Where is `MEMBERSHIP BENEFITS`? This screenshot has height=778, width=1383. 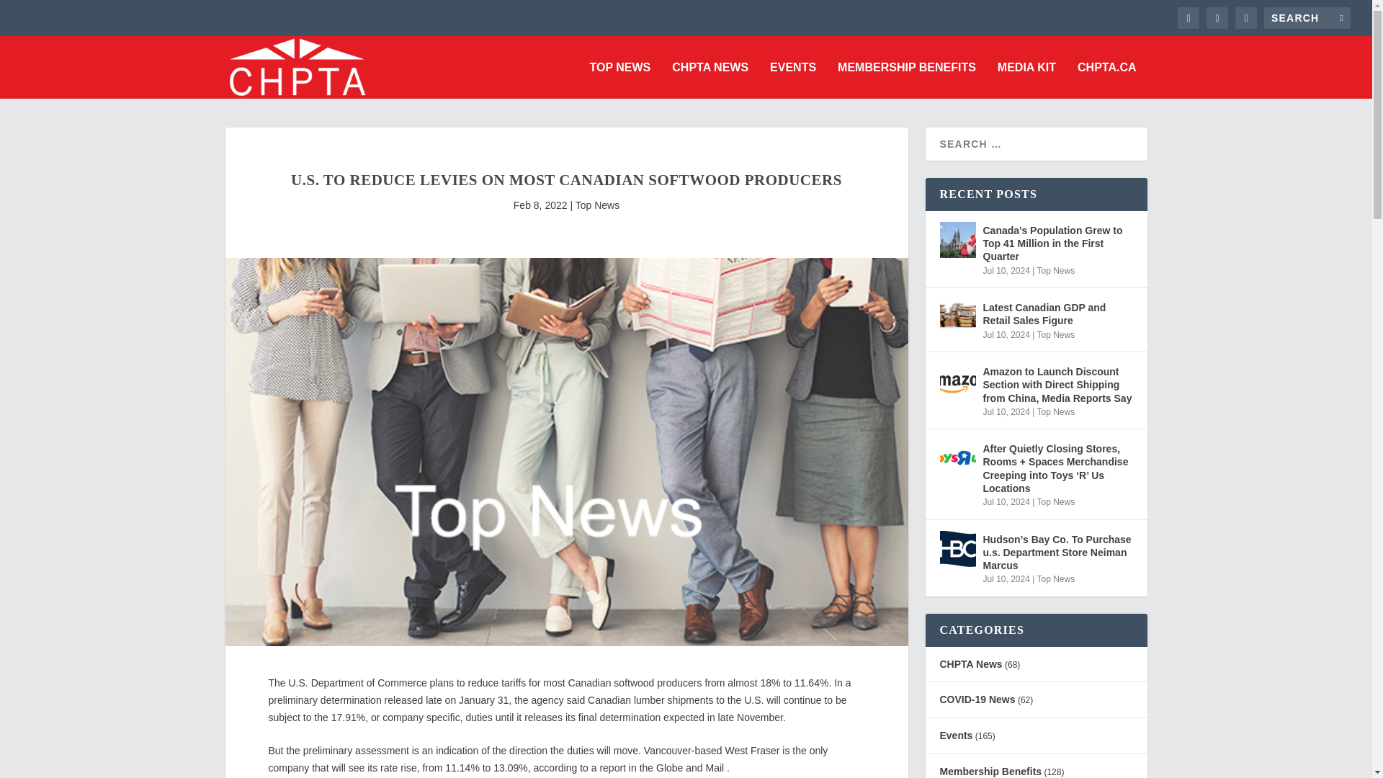 MEMBERSHIP BENEFITS is located at coordinates (907, 81).